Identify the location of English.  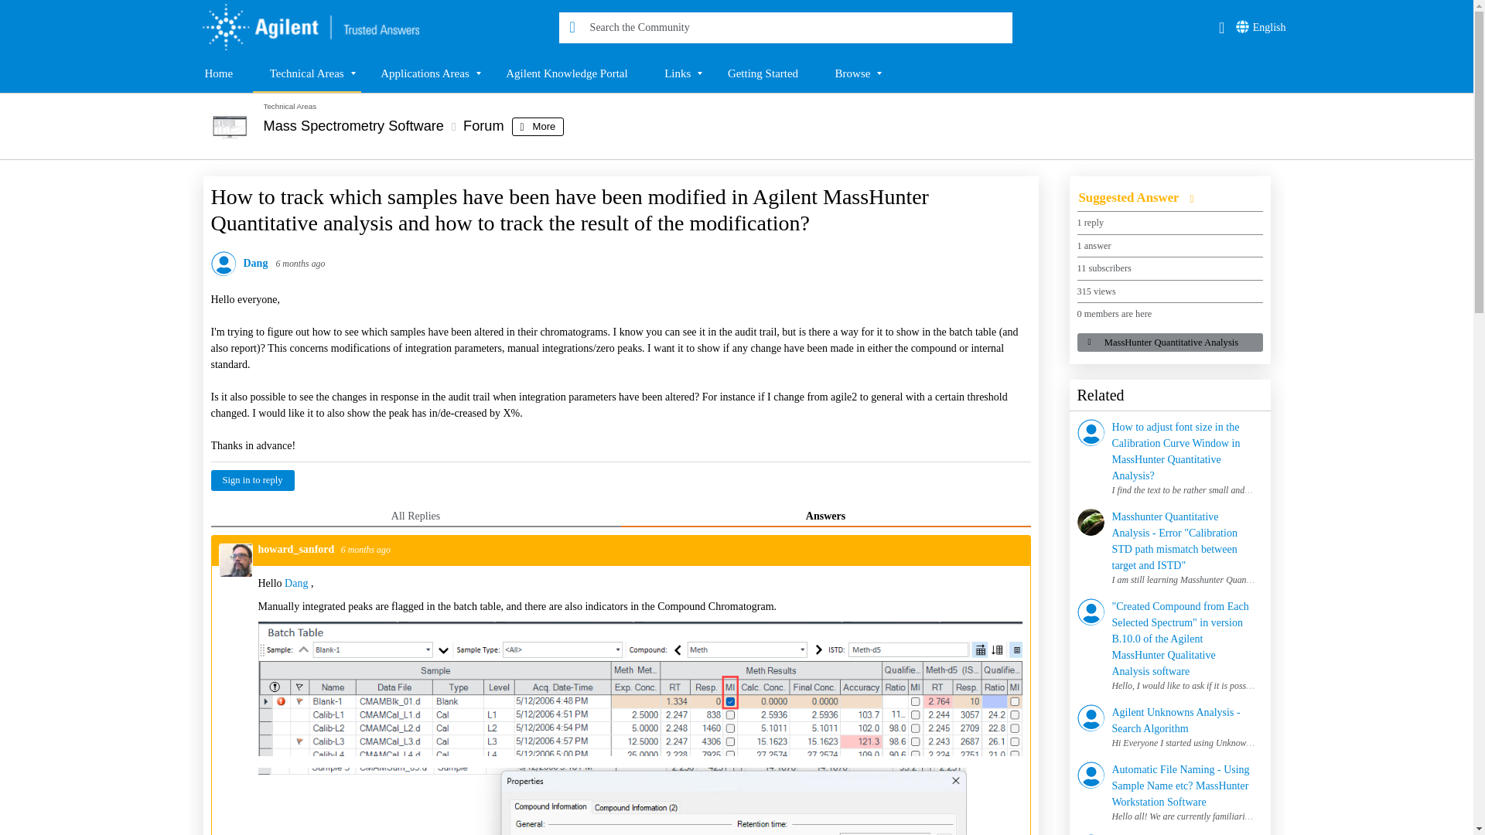
(1258, 27).